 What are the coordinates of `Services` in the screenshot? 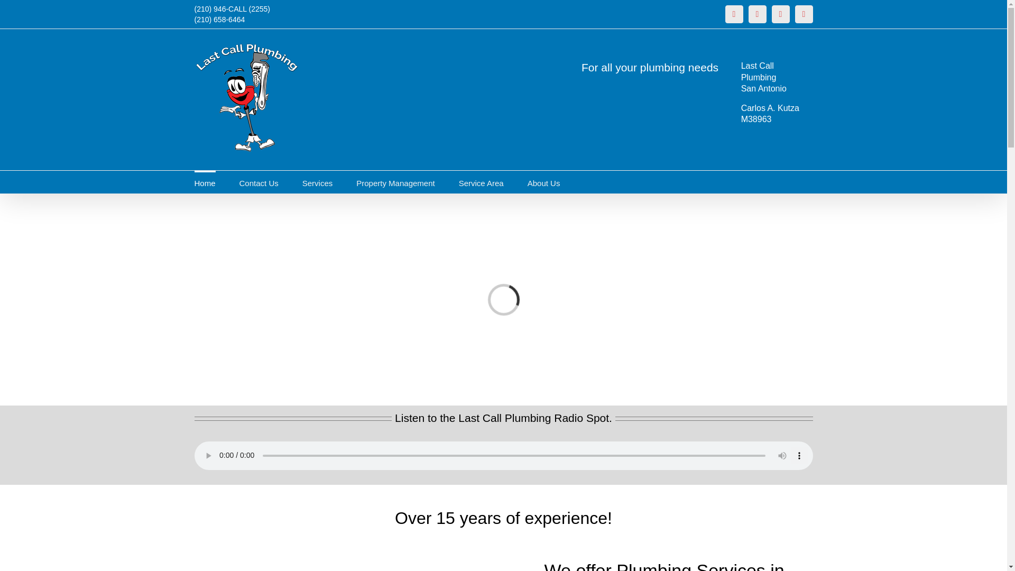 It's located at (317, 182).